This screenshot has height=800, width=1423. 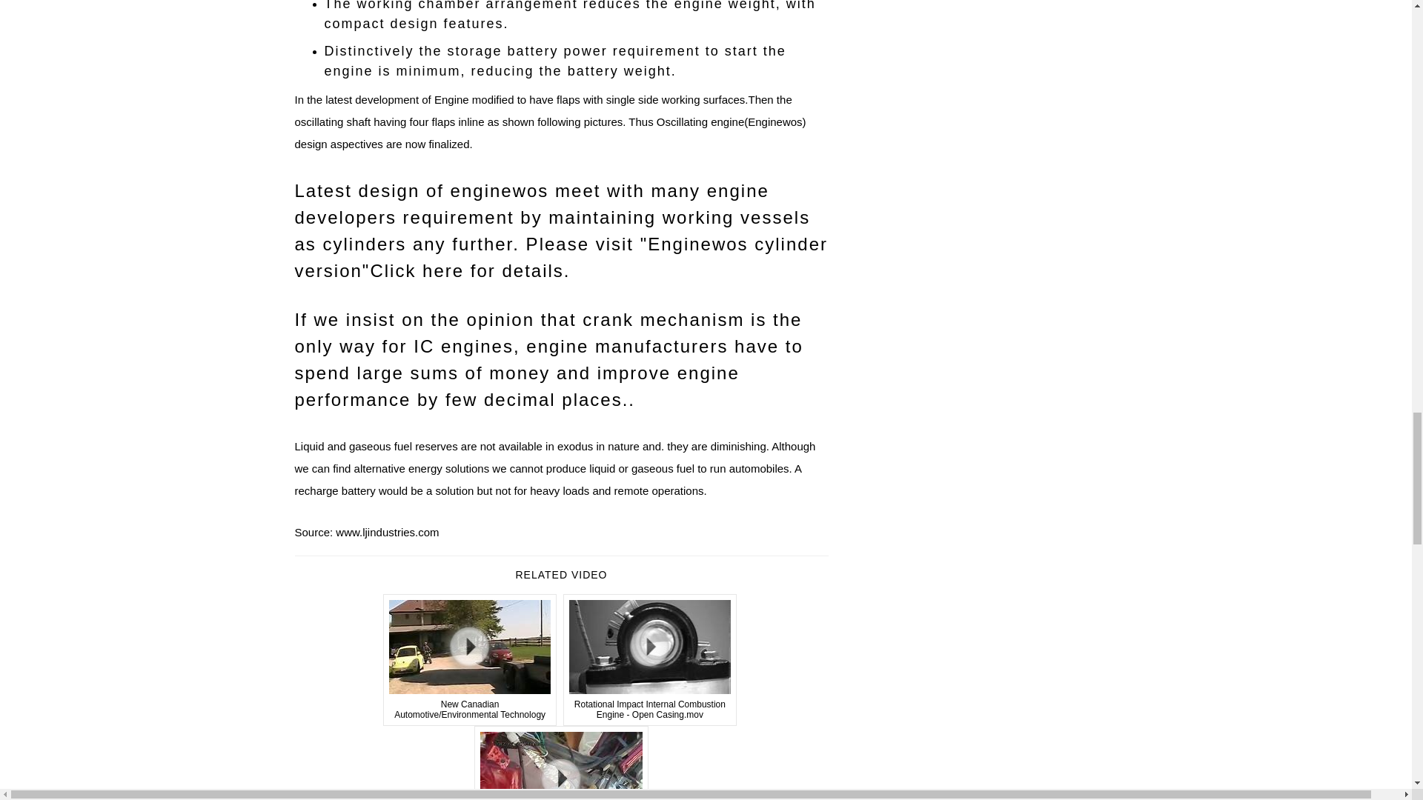 I want to click on View this video from YouTube, so click(x=470, y=659).